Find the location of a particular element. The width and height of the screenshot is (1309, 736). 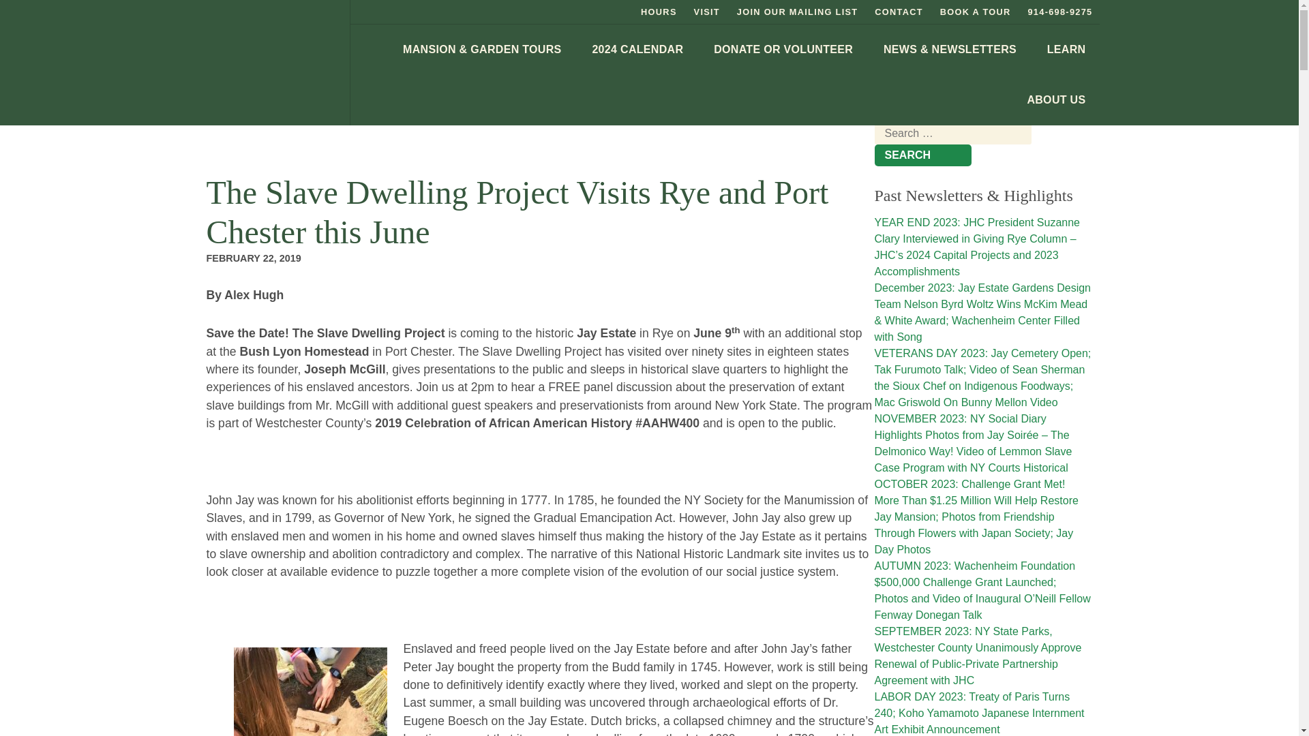

JOIN OUR MAILING LIST is located at coordinates (798, 12).